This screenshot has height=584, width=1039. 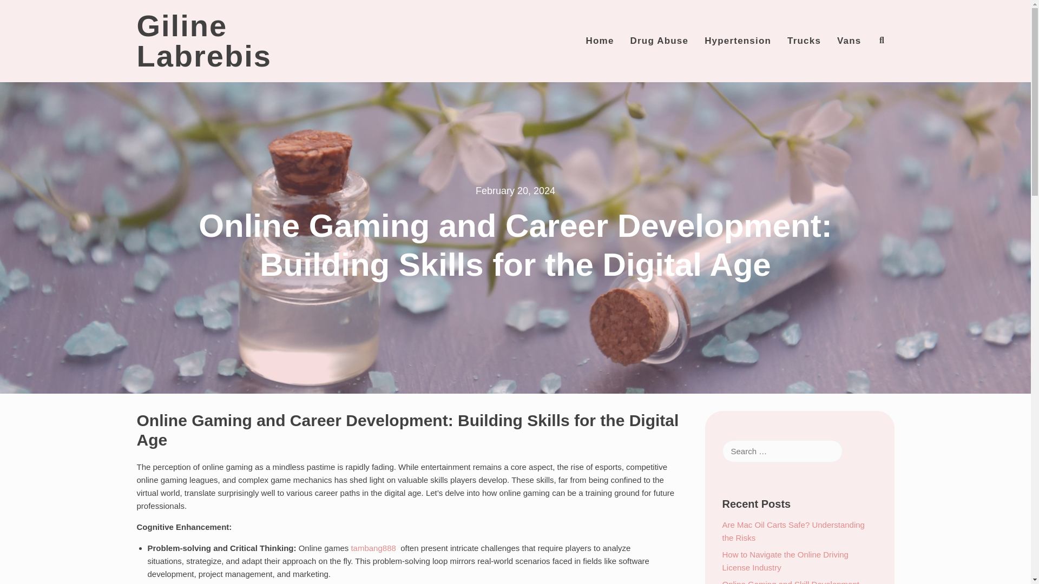 What do you see at coordinates (793, 531) in the screenshot?
I see `Are Mac Oil Carts Safe? Understanding the Risks` at bounding box center [793, 531].